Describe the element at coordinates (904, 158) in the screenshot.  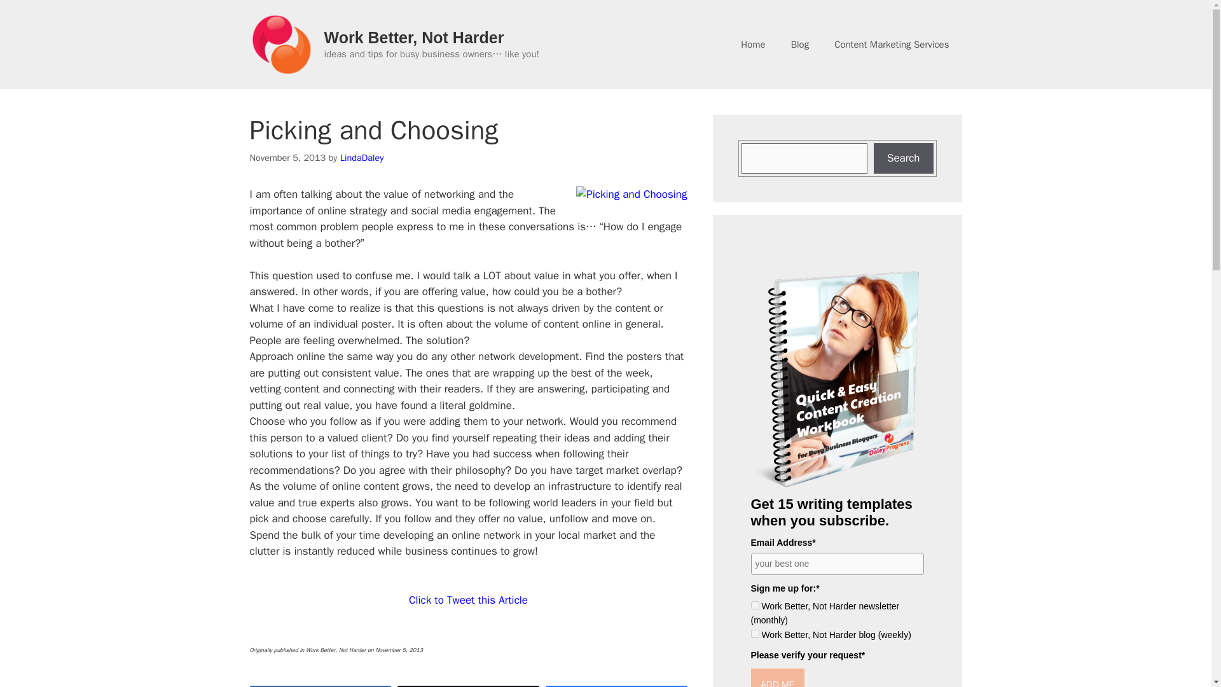
I see `Search` at that location.